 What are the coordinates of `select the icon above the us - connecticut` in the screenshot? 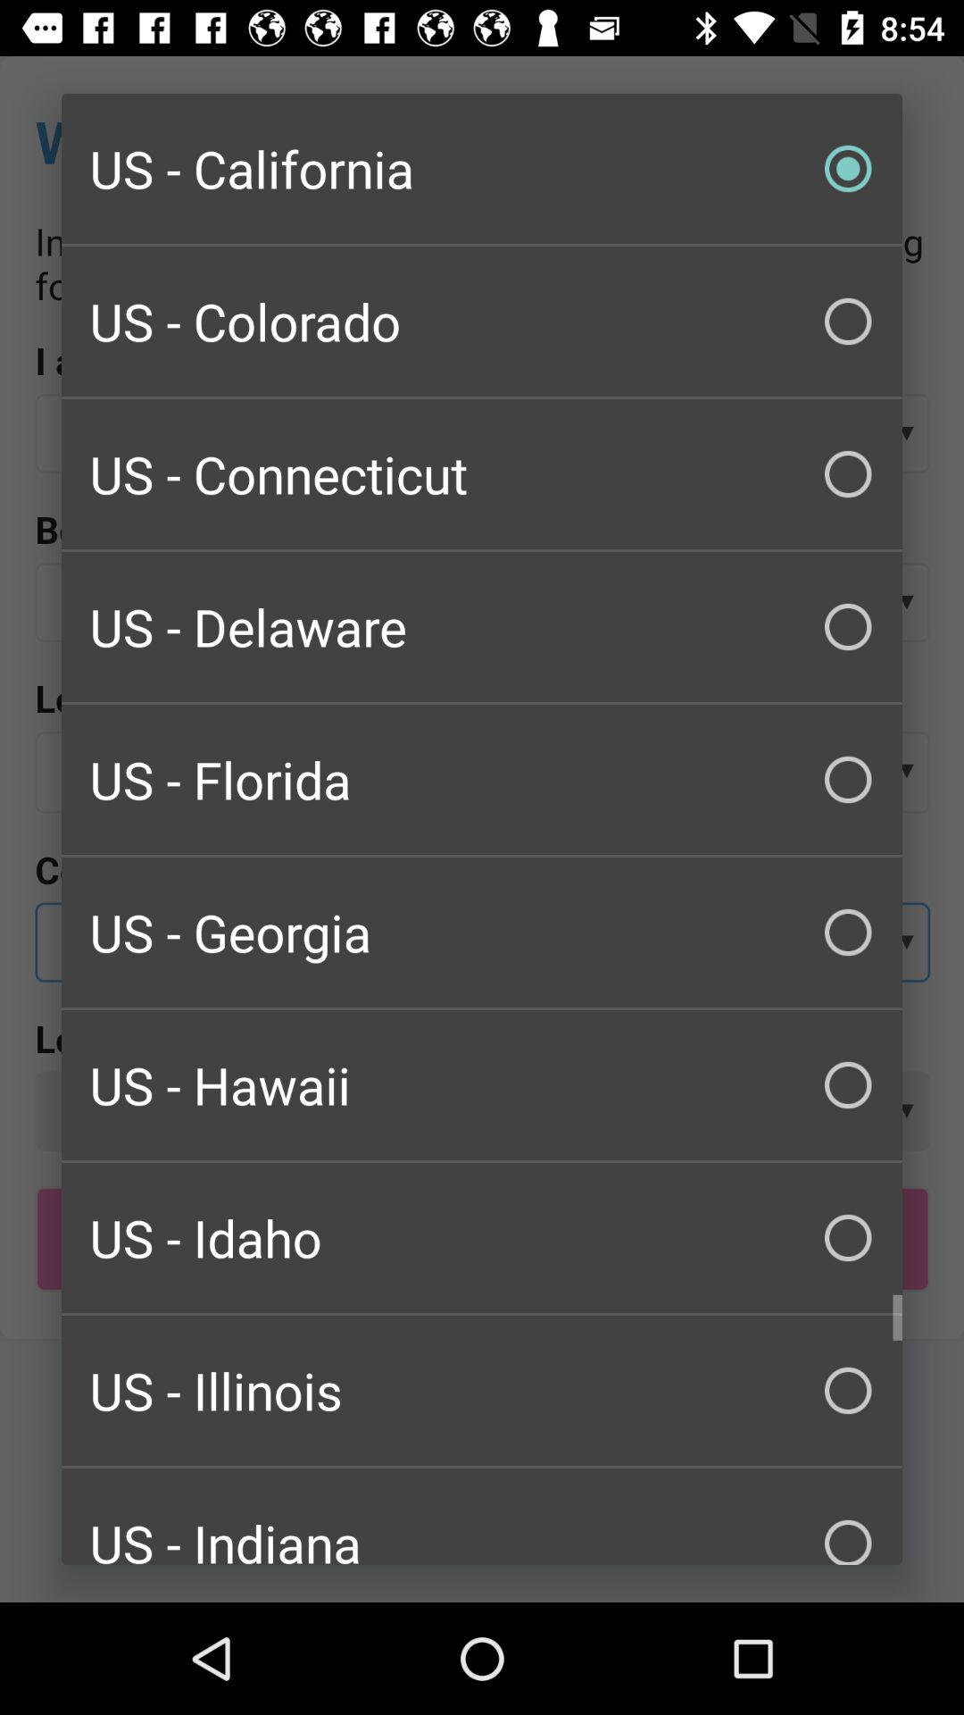 It's located at (482, 322).